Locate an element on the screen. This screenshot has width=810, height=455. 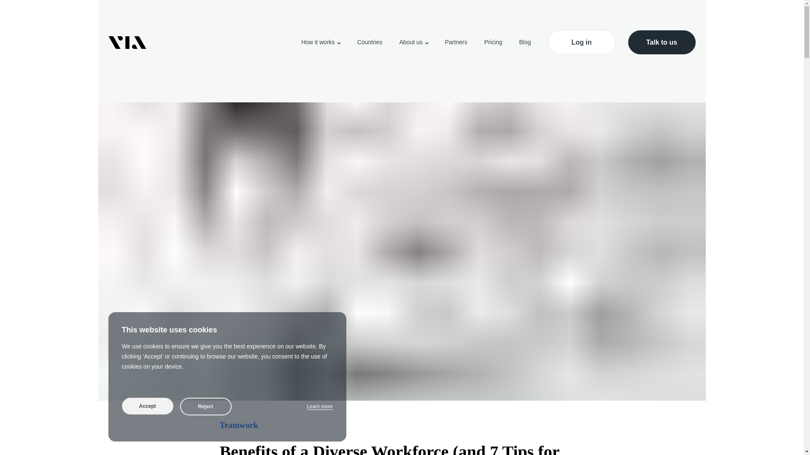
Partners is located at coordinates (456, 42).